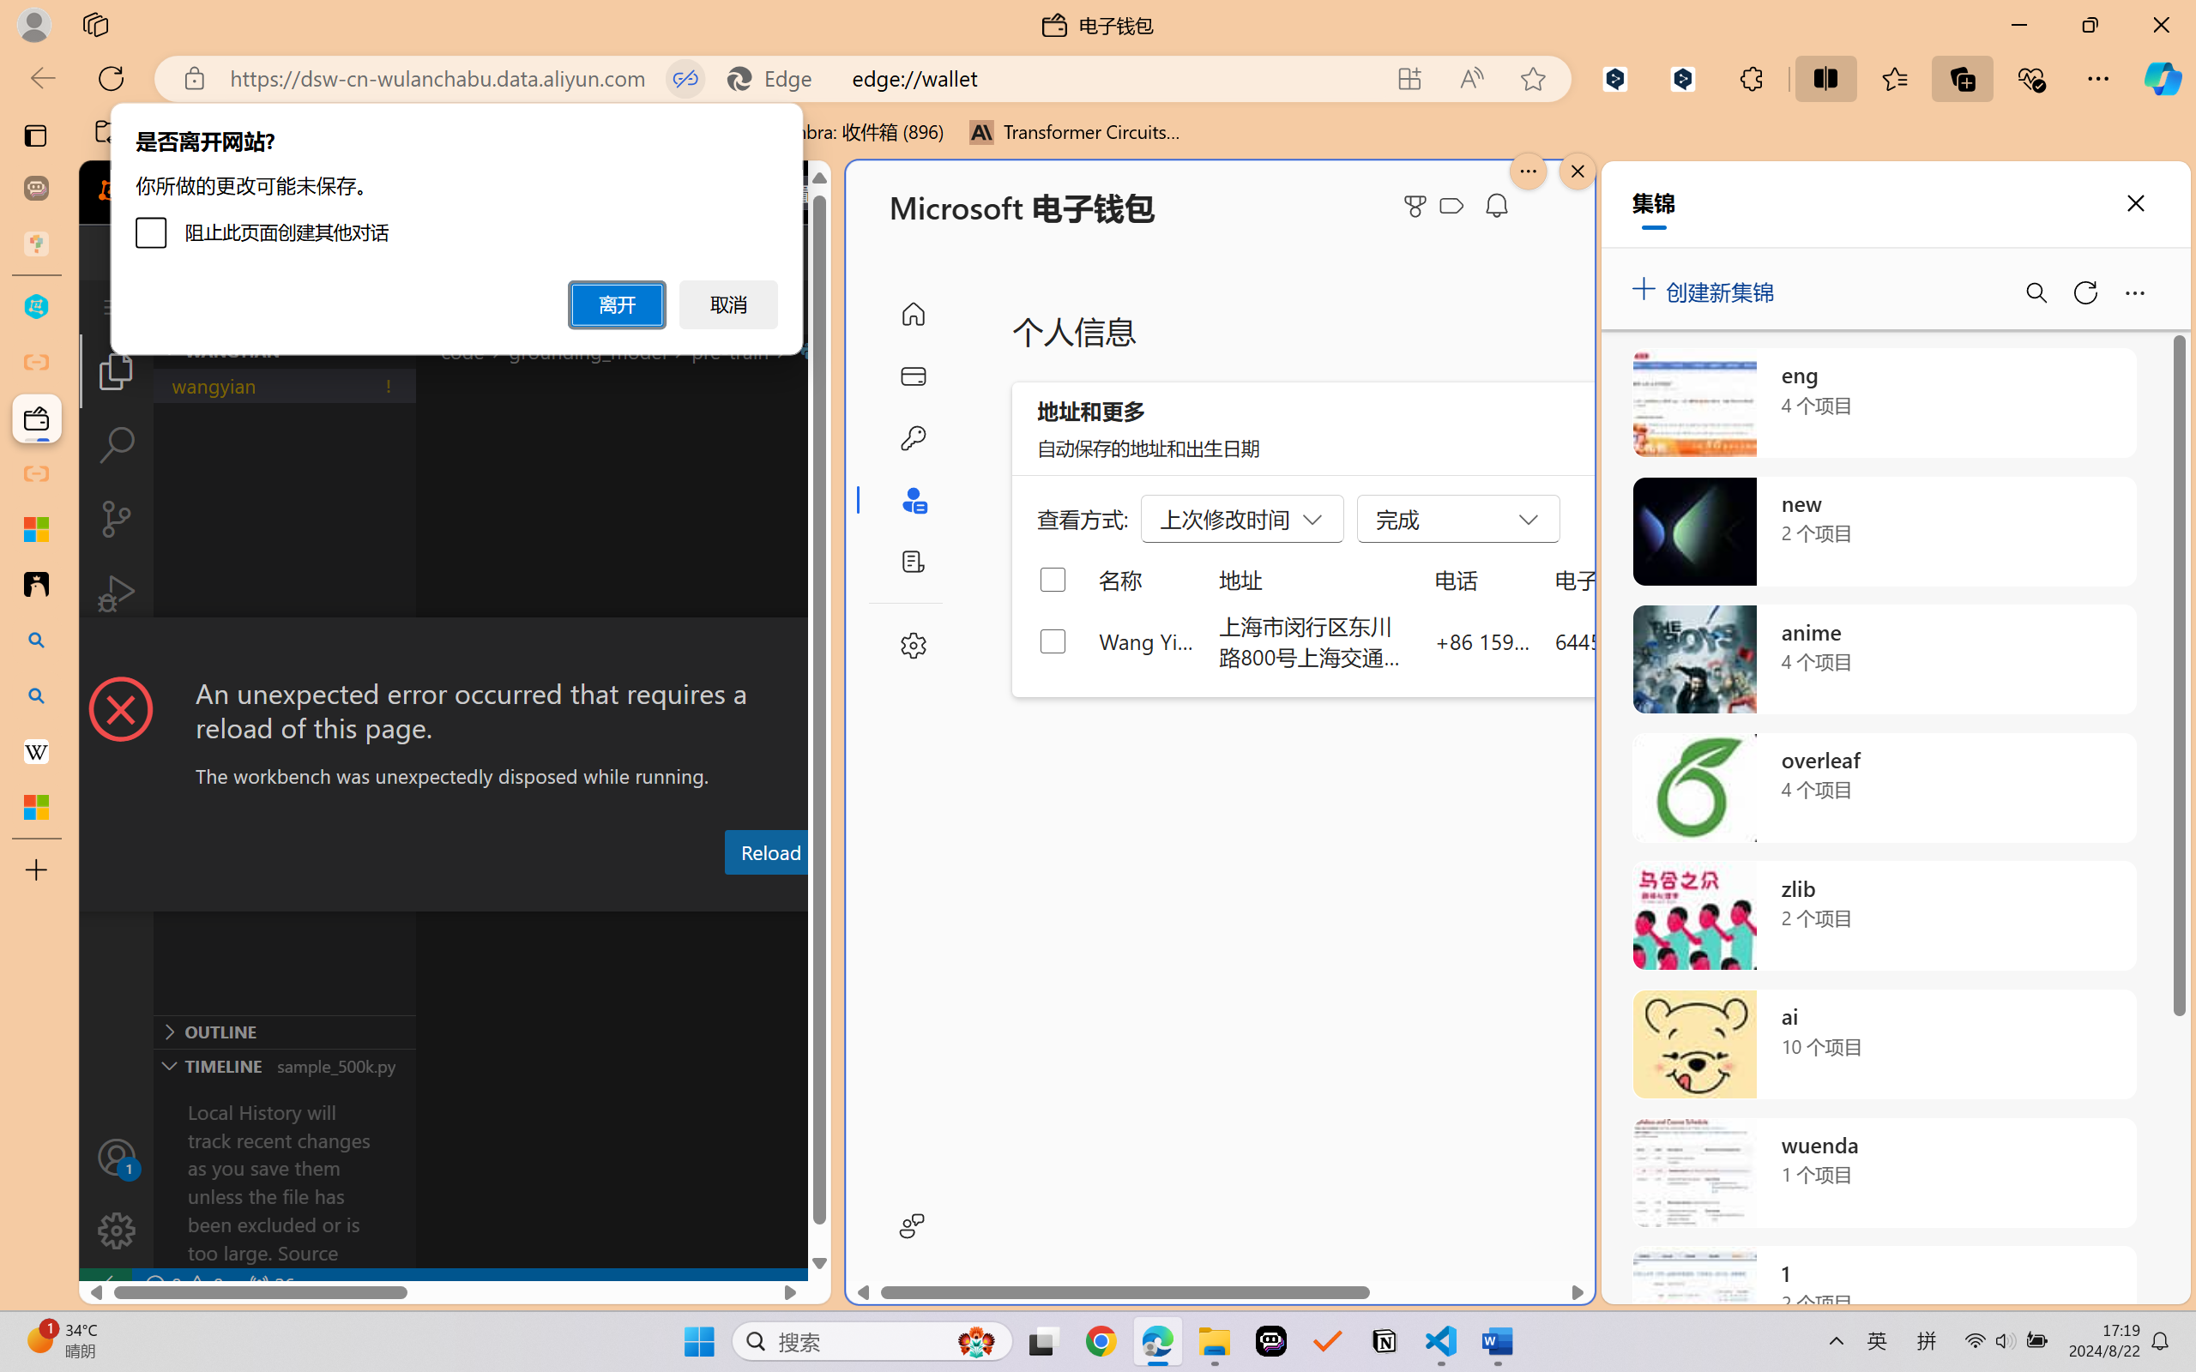 This screenshot has height=1372, width=2196. Describe the element at coordinates (36, 529) in the screenshot. I see `Adjust indents and spacing - Microsoft Support` at that location.